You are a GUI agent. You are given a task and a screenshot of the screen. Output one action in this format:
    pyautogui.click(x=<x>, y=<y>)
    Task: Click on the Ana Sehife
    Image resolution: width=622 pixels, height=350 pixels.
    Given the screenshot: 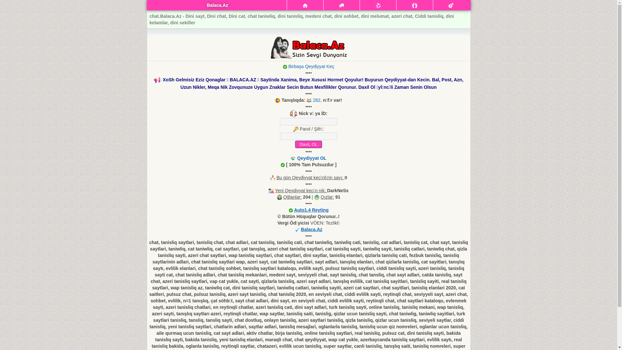 What is the action you would take?
    pyautogui.click(x=305, y=6)
    